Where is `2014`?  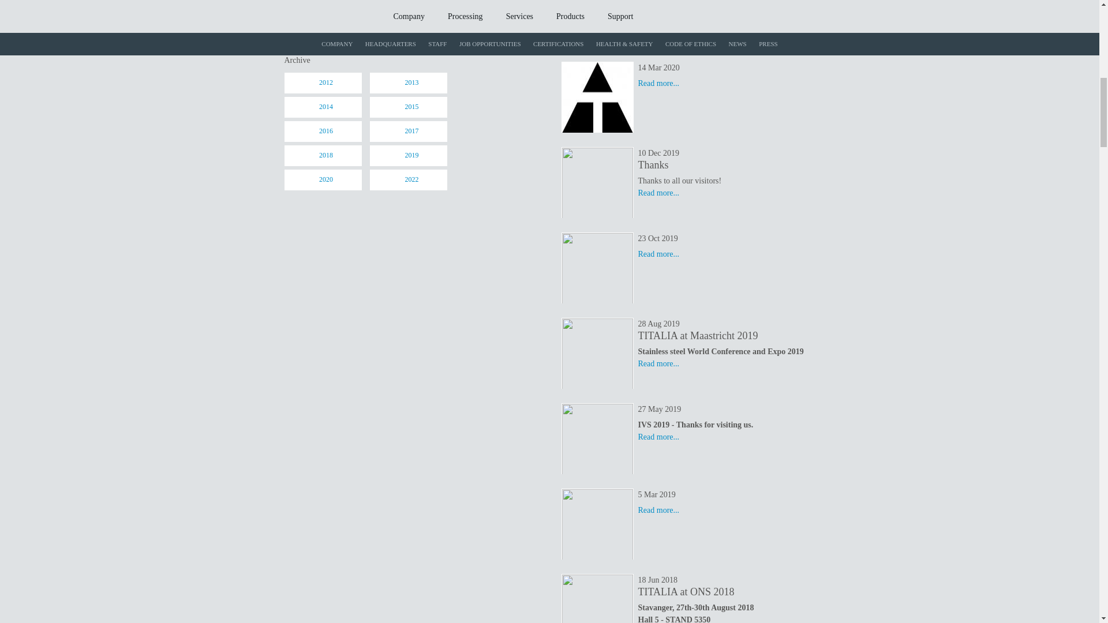 2014 is located at coordinates (325, 107).